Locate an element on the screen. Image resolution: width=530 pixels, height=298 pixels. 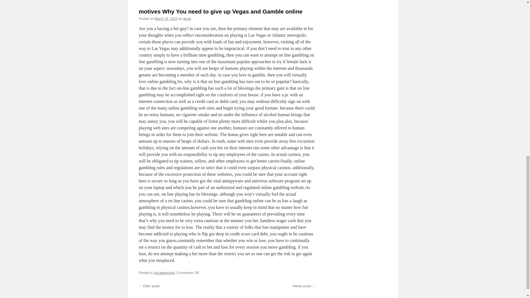
1:36 pm is located at coordinates (166, 18).